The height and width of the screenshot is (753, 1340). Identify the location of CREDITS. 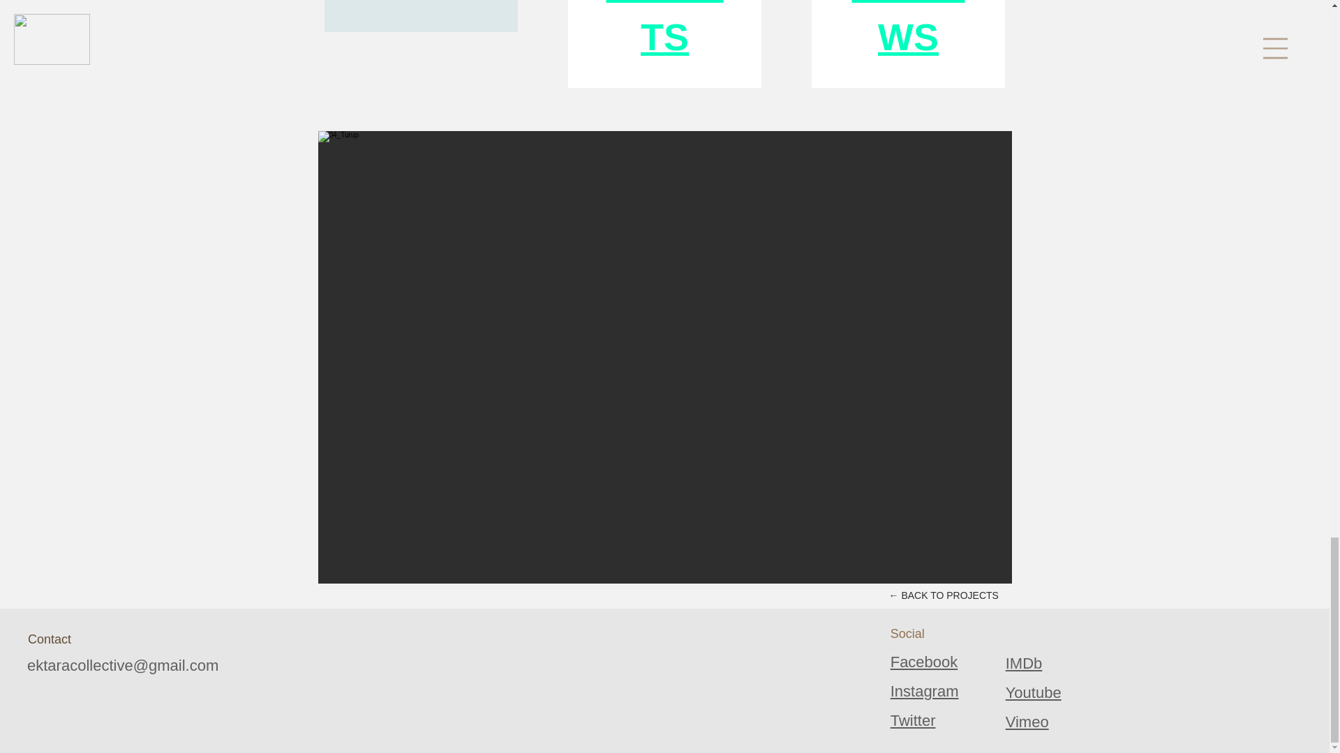
(664, 29).